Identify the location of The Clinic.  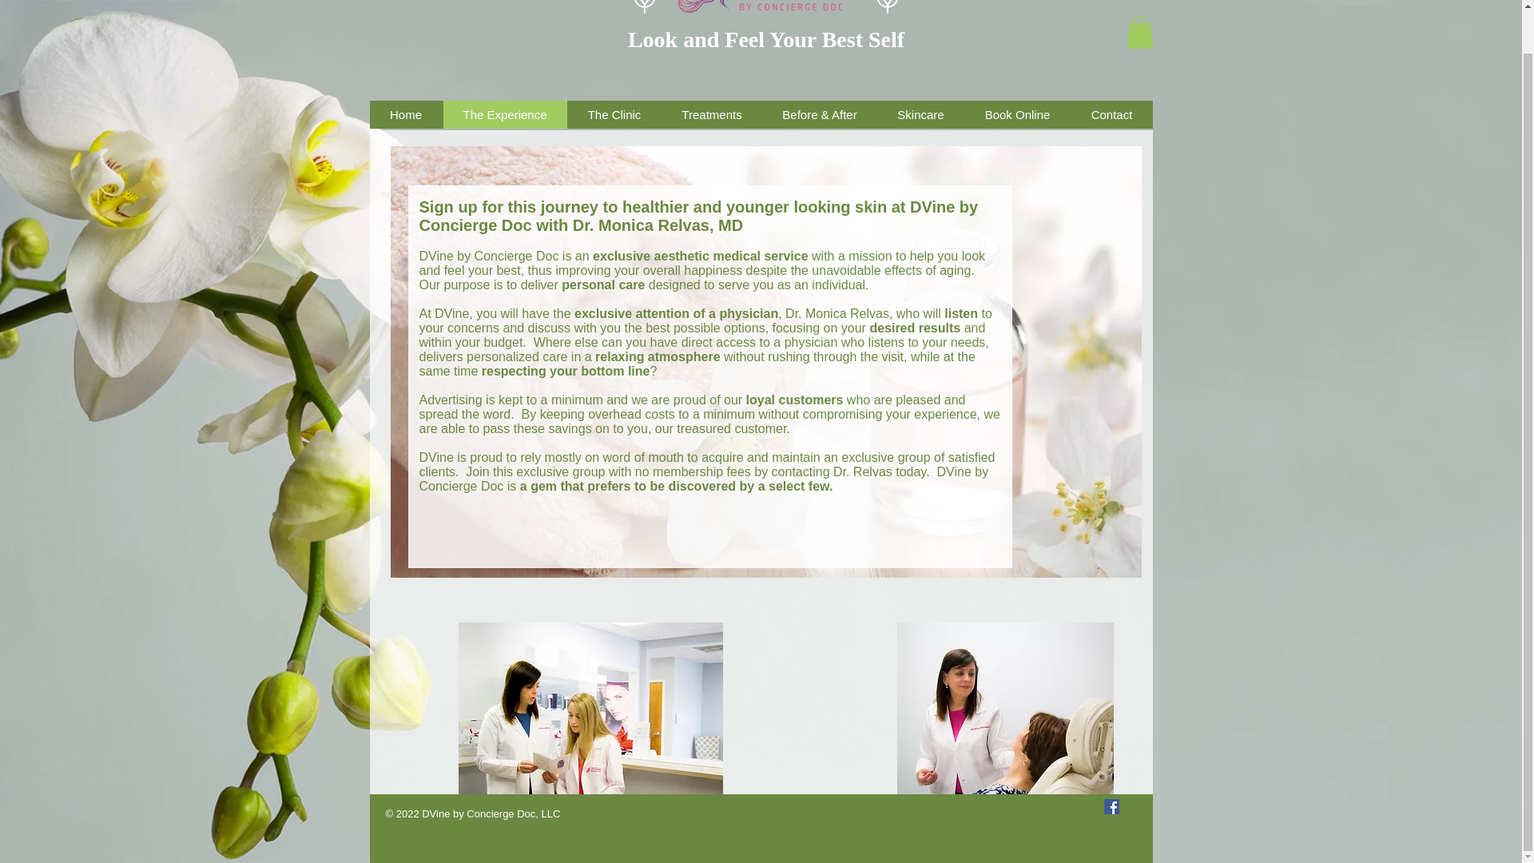
(614, 114).